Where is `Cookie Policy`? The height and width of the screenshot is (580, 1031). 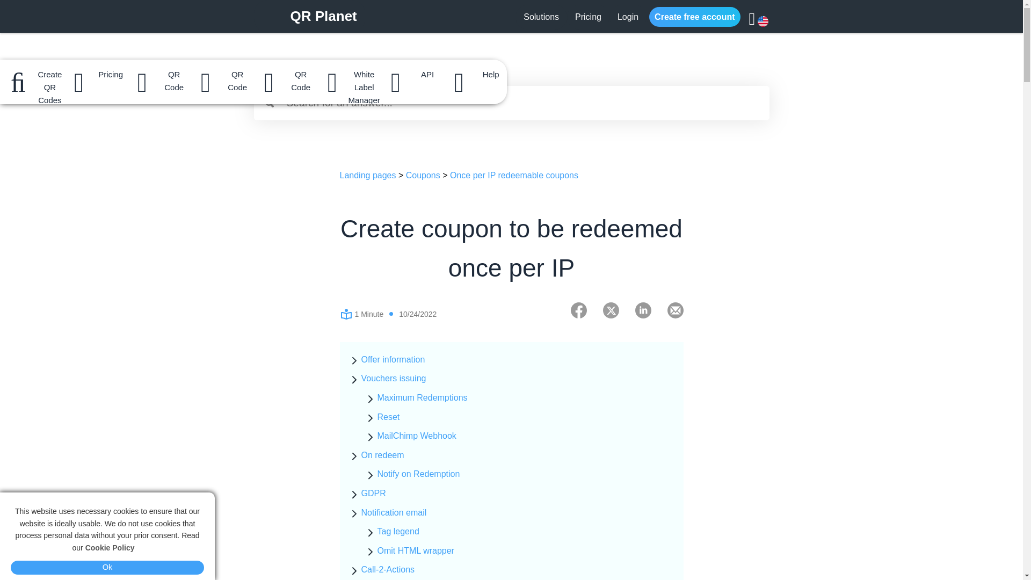
Cookie Policy is located at coordinates (110, 548).